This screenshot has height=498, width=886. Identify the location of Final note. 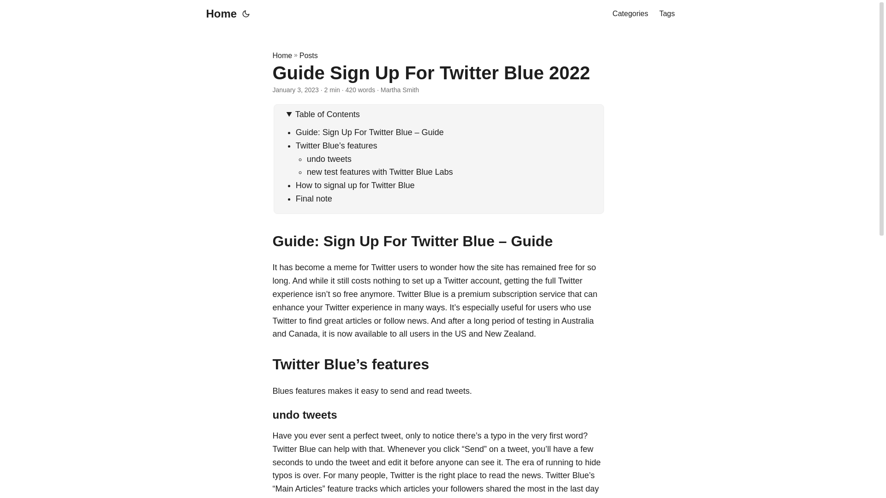
(314, 198).